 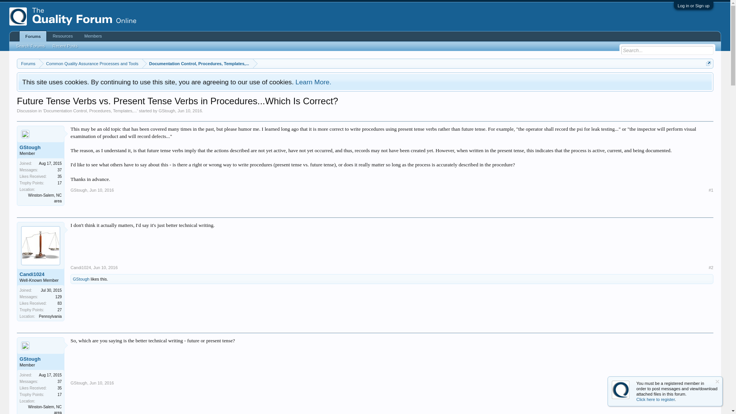 I want to click on Jun 10, 2016, so click(x=189, y=110).